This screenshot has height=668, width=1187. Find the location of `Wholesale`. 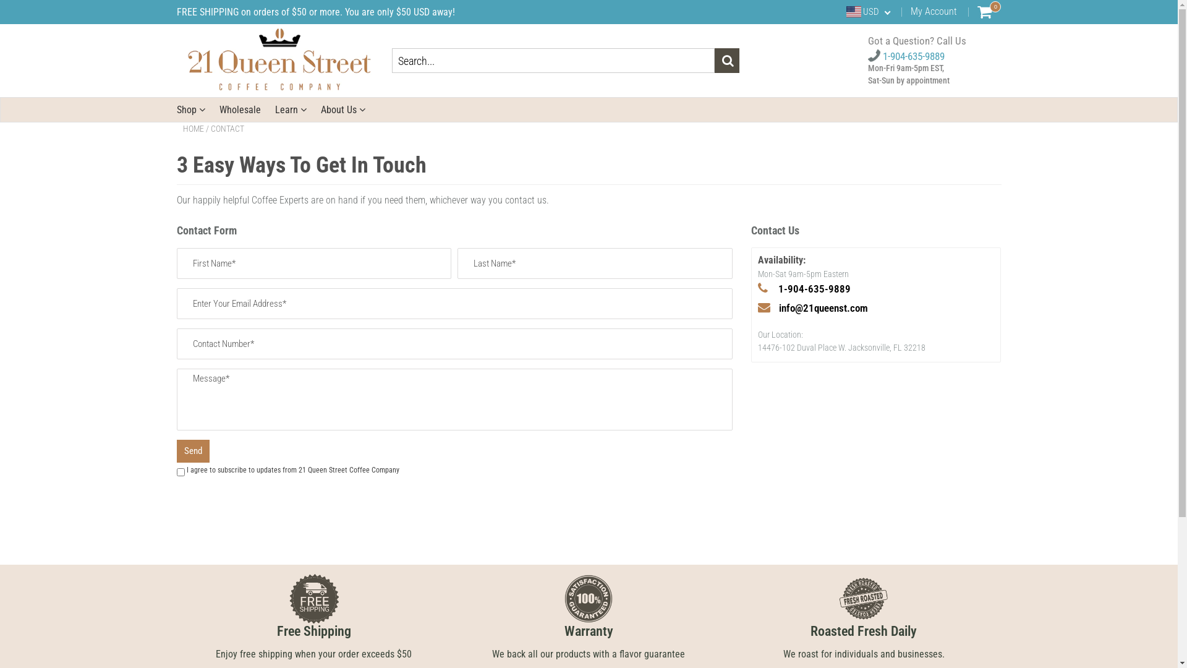

Wholesale is located at coordinates (240, 110).